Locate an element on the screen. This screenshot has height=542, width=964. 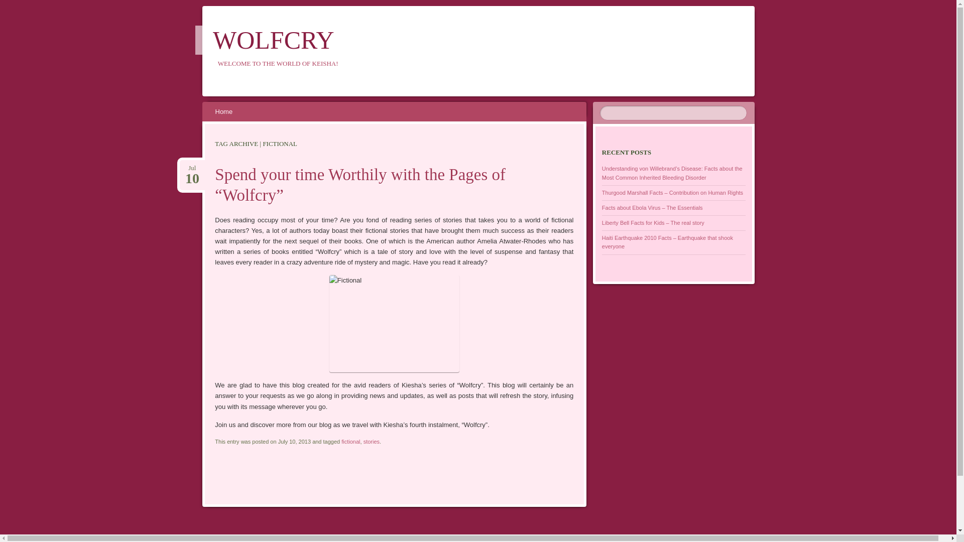
stories is located at coordinates (14, 5).